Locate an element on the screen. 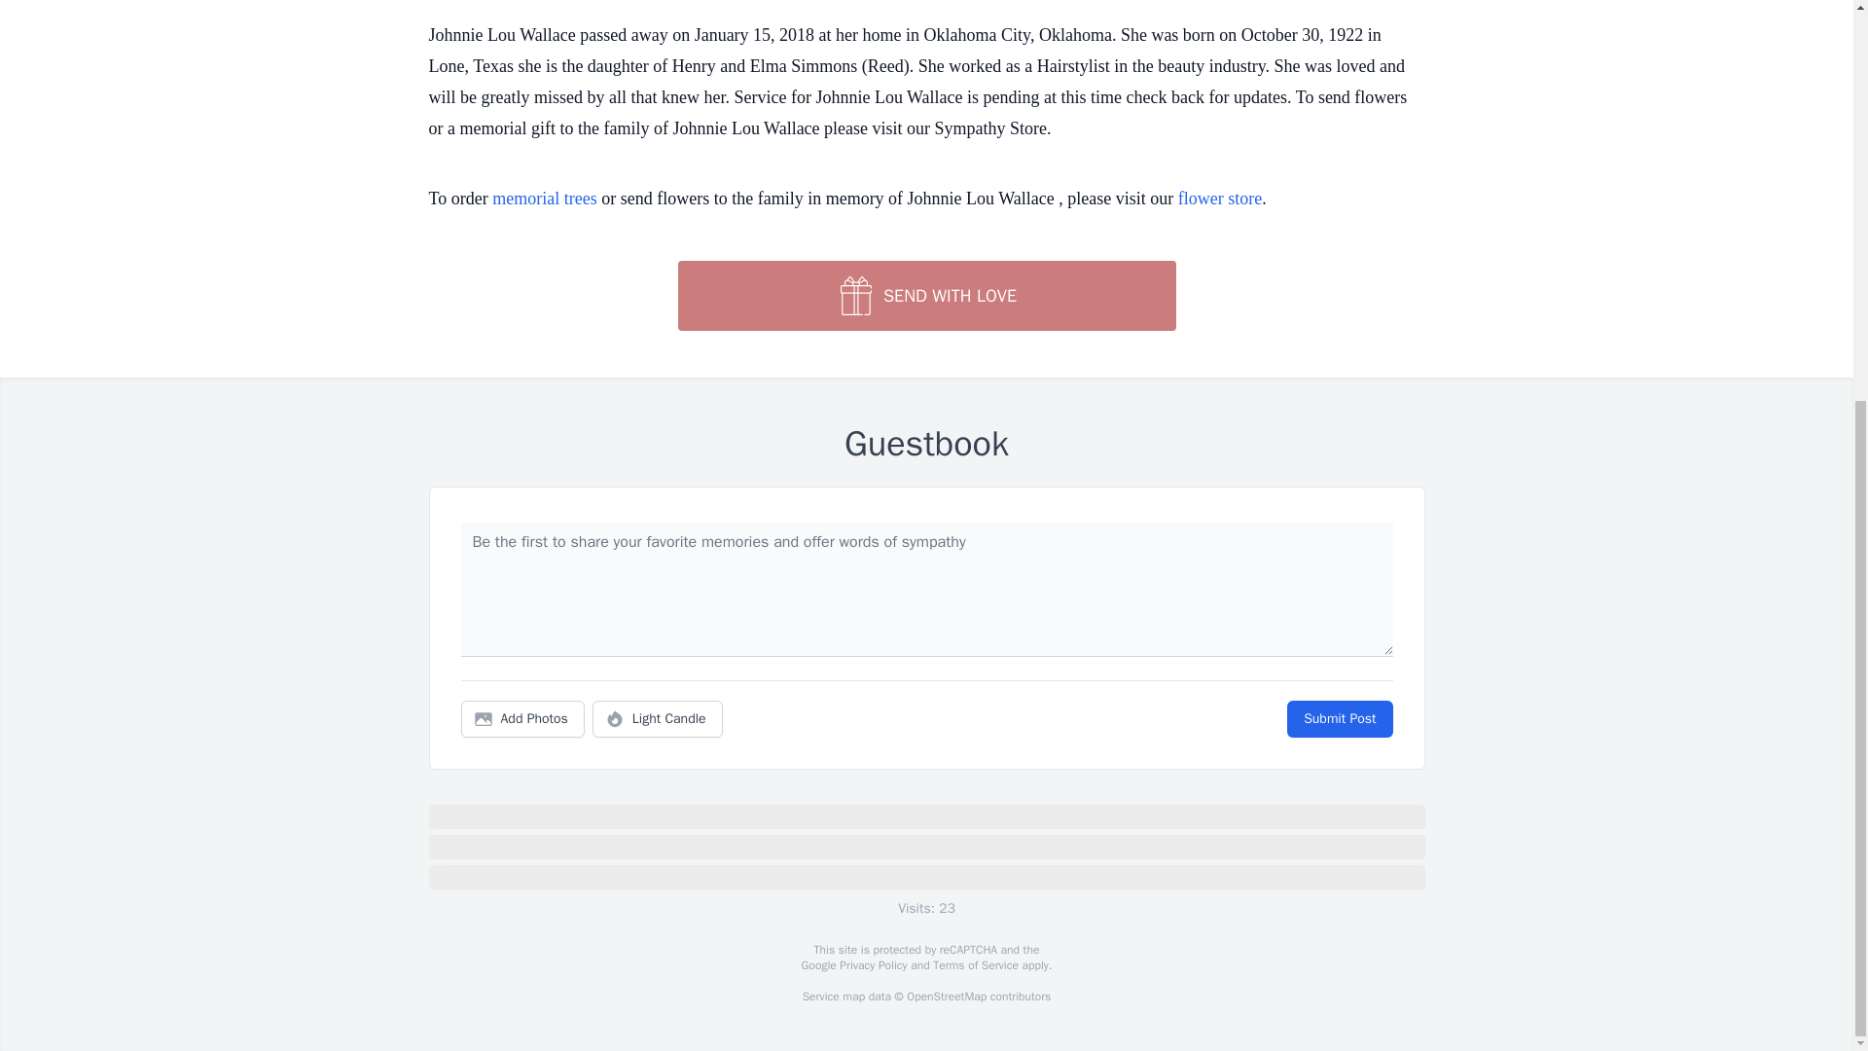 This screenshot has width=1868, height=1051. Add Photos is located at coordinates (522, 719).